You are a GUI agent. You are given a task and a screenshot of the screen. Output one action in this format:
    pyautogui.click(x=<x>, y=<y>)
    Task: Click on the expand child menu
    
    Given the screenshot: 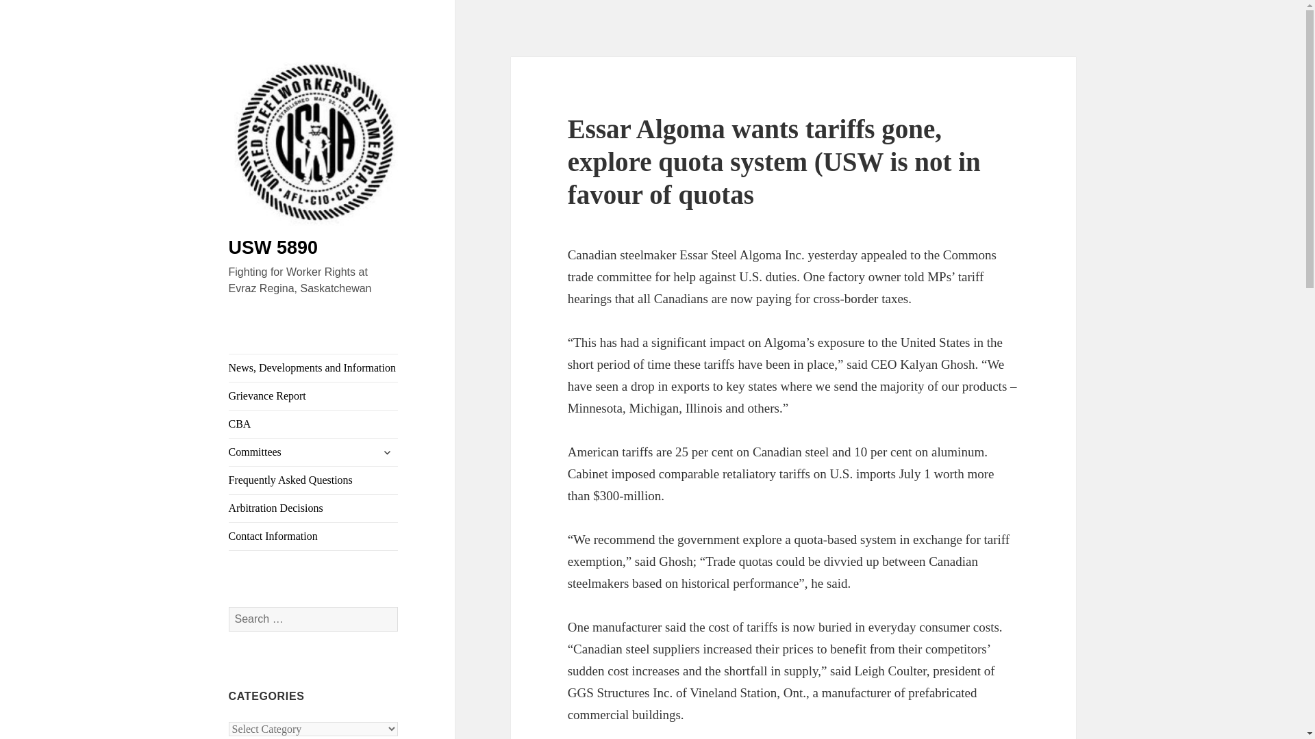 What is the action you would take?
    pyautogui.click(x=387, y=452)
    